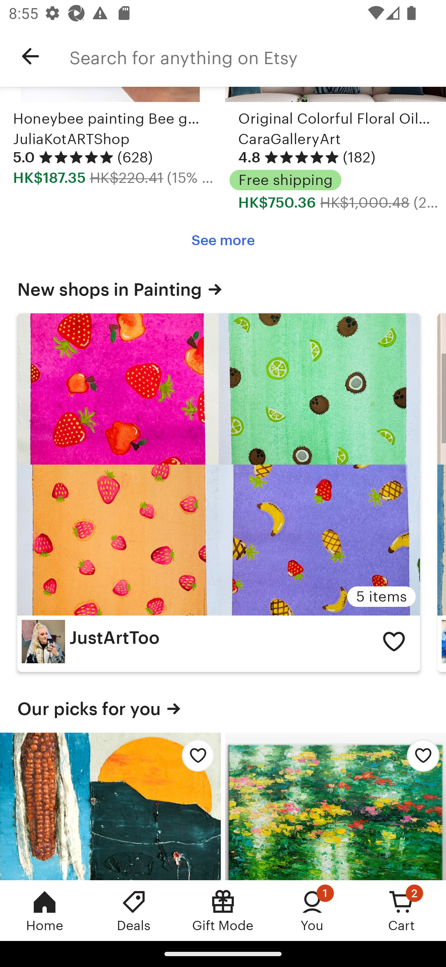 The image size is (446, 967). What do you see at coordinates (258, 56) in the screenshot?
I see `Search for anything on Etsy` at bounding box center [258, 56].